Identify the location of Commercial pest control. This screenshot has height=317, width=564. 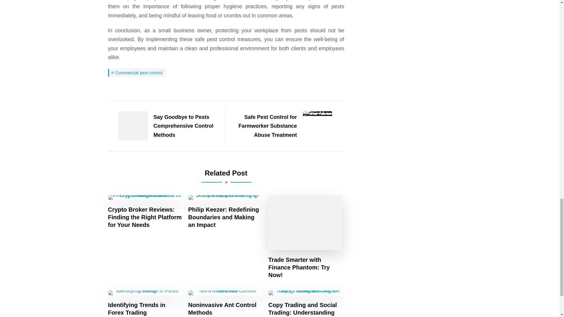
(137, 73).